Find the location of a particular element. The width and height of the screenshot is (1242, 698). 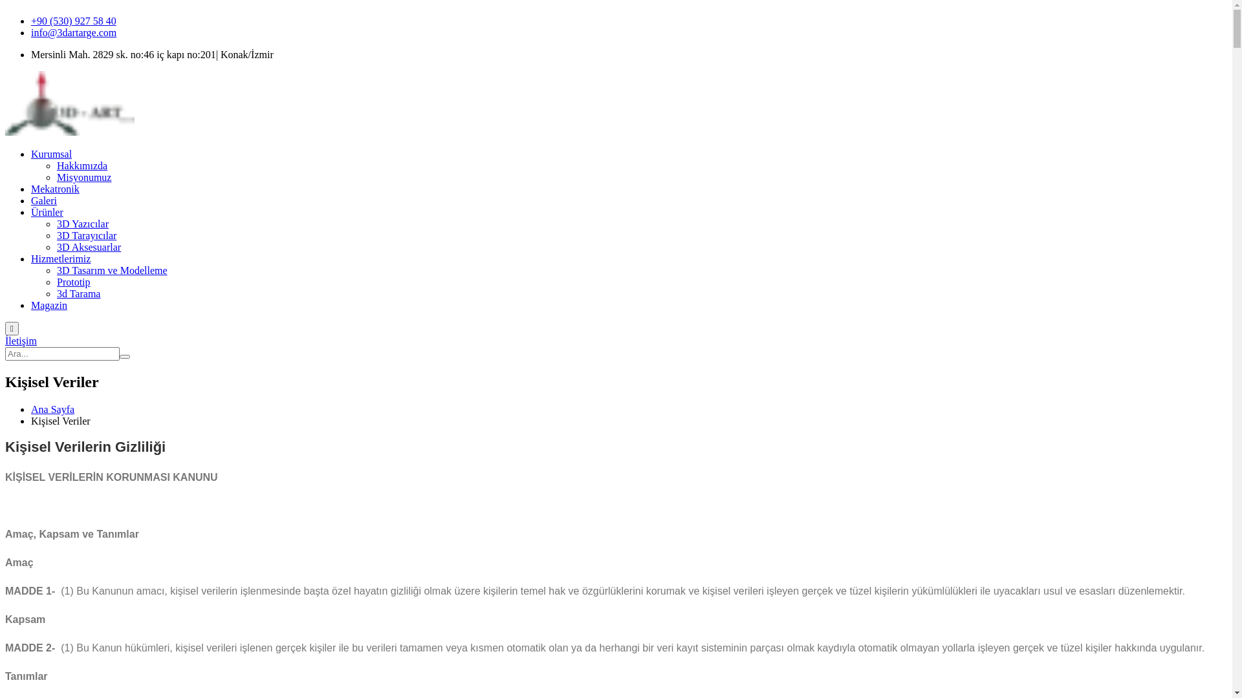

3D Aksesuarlar is located at coordinates (89, 247).